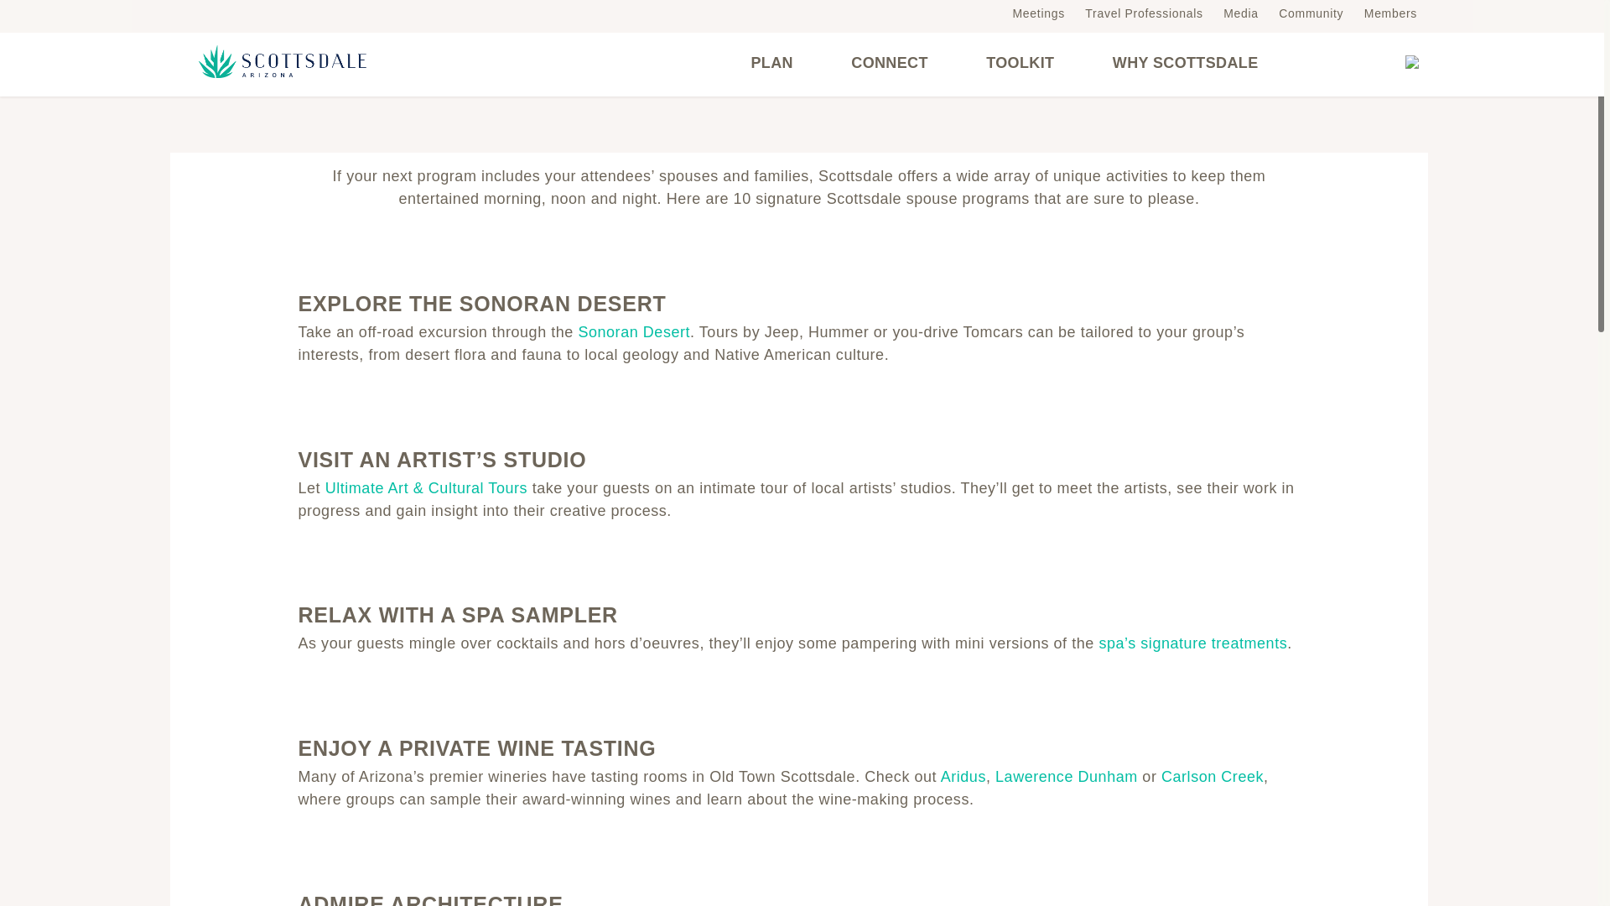  I want to click on Media, so click(1241, 13).